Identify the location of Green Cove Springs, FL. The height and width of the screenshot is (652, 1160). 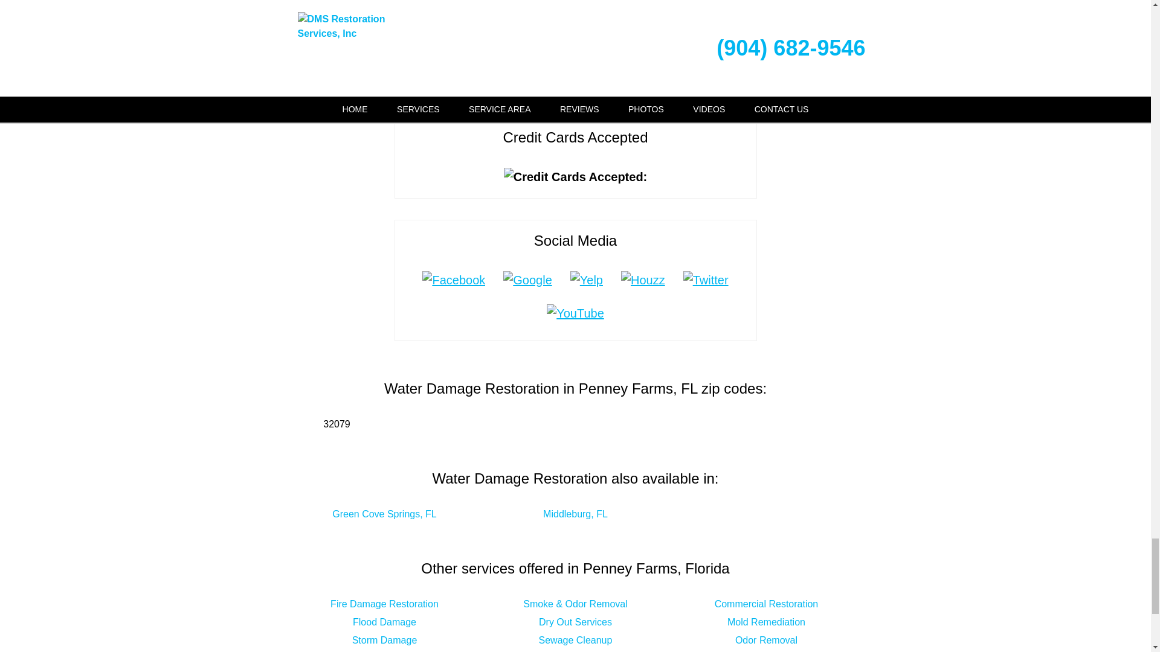
(384, 514).